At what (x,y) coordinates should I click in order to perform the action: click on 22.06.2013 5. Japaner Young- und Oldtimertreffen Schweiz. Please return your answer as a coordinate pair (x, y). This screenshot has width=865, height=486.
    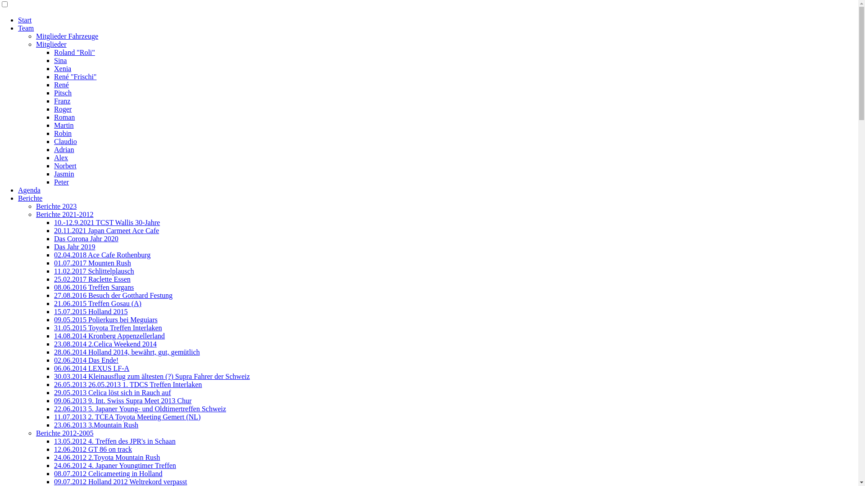
    Looking at the image, I should click on (140, 409).